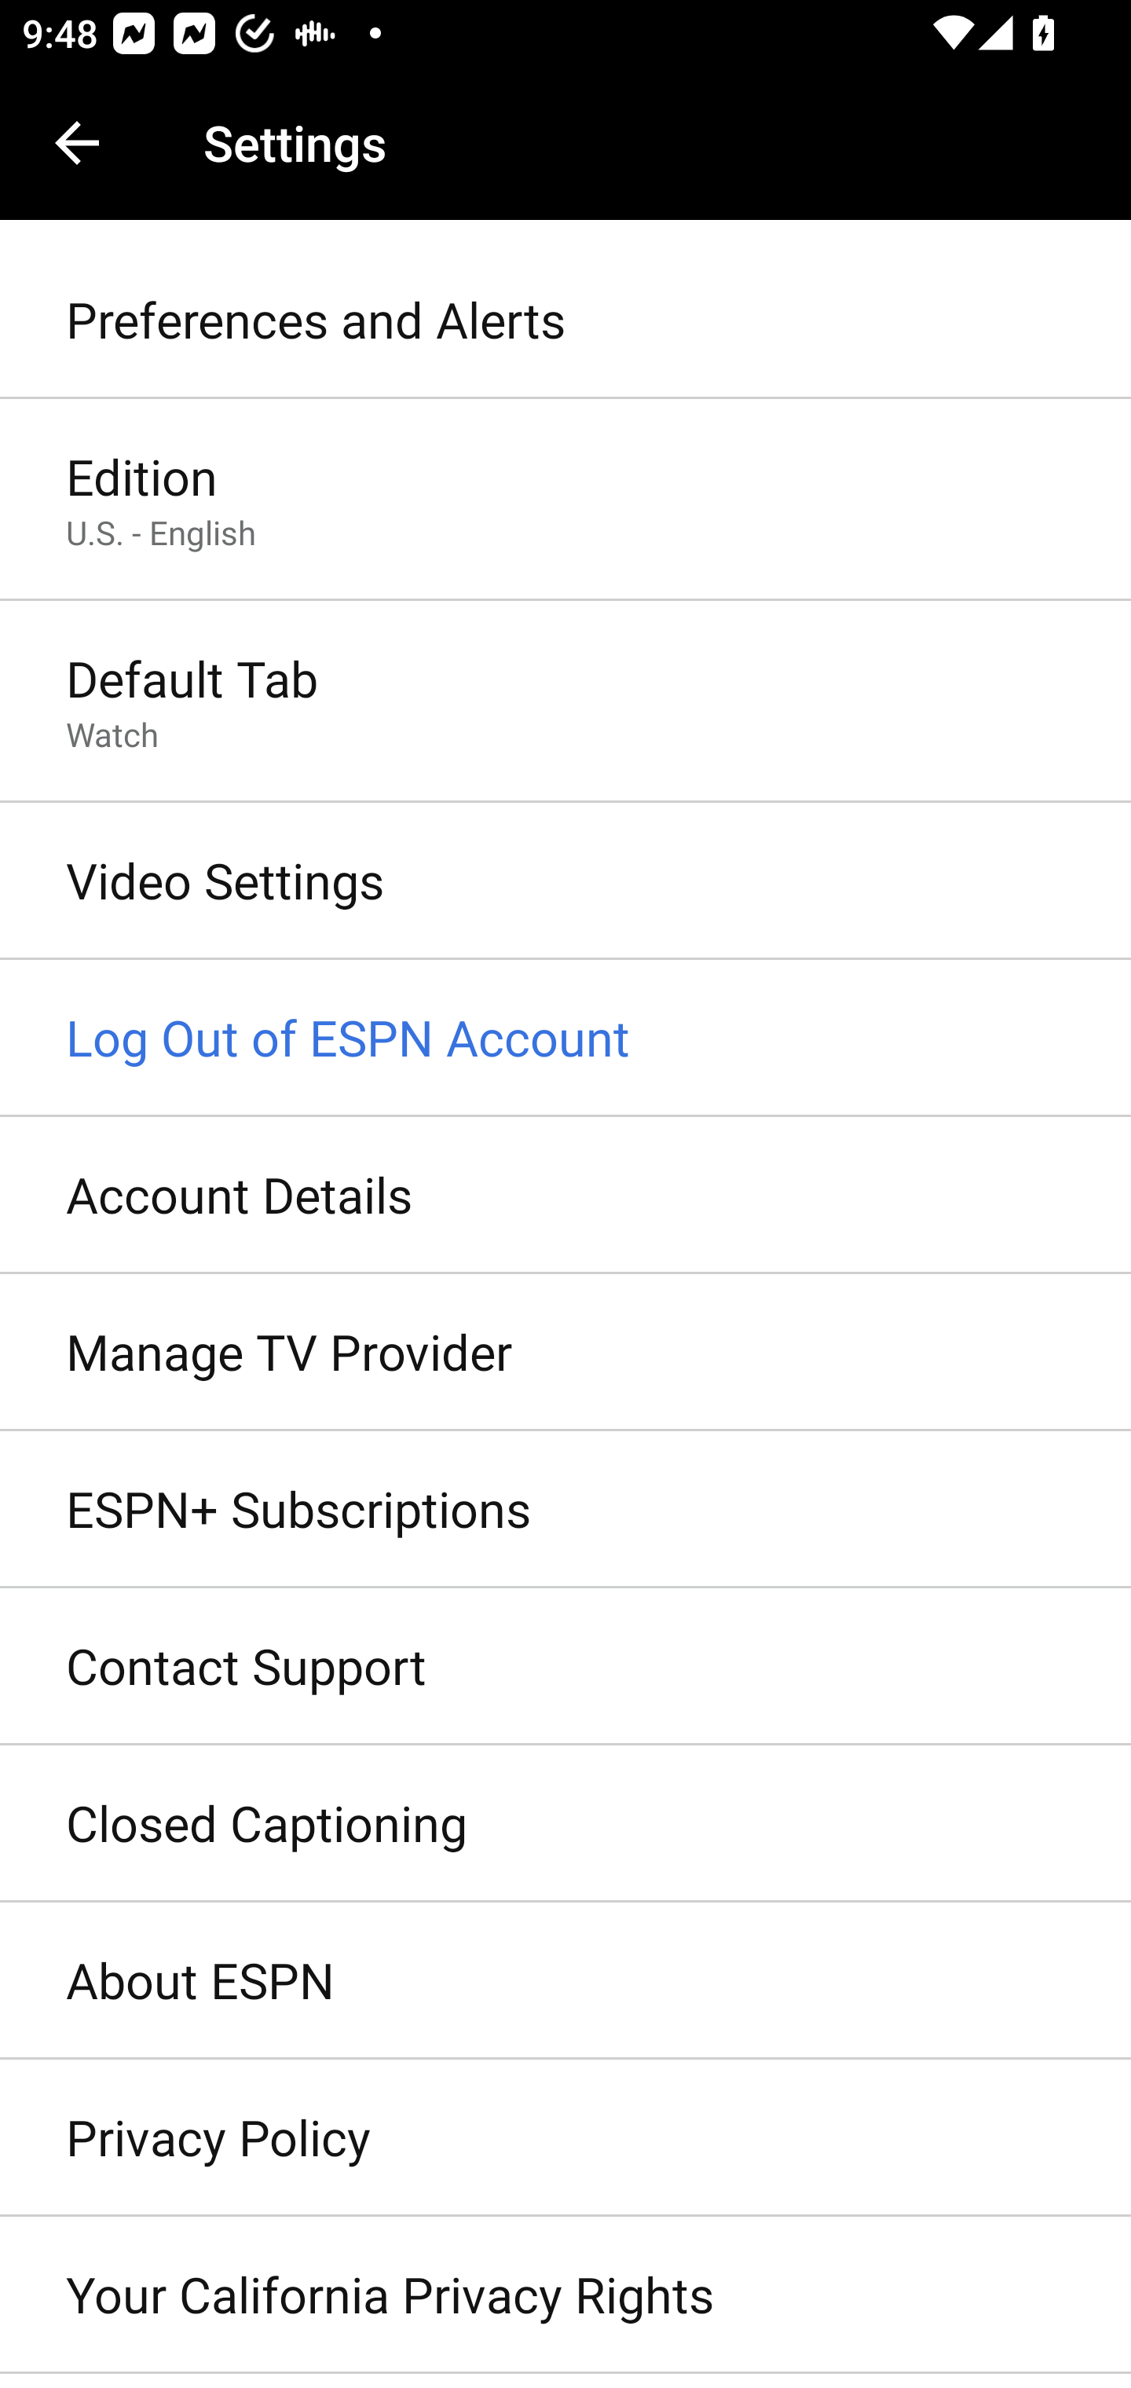 The width and height of the screenshot is (1131, 2388). What do you see at coordinates (565, 2295) in the screenshot?
I see `Your California Privacy Rights` at bounding box center [565, 2295].